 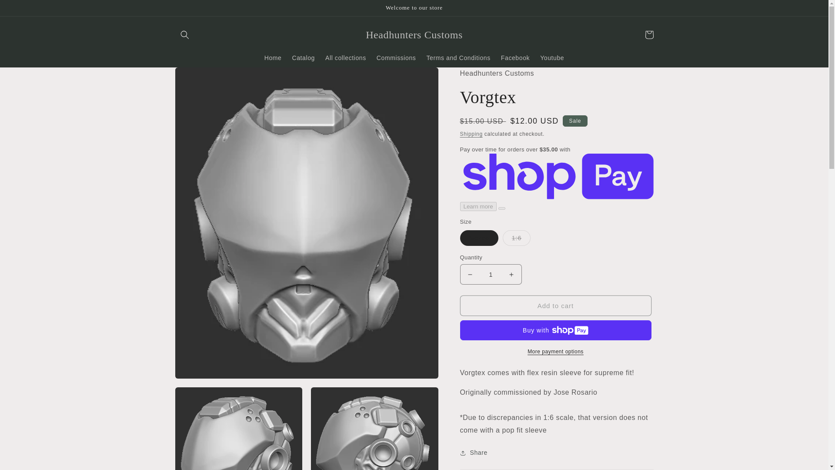 I want to click on Home, so click(x=273, y=58).